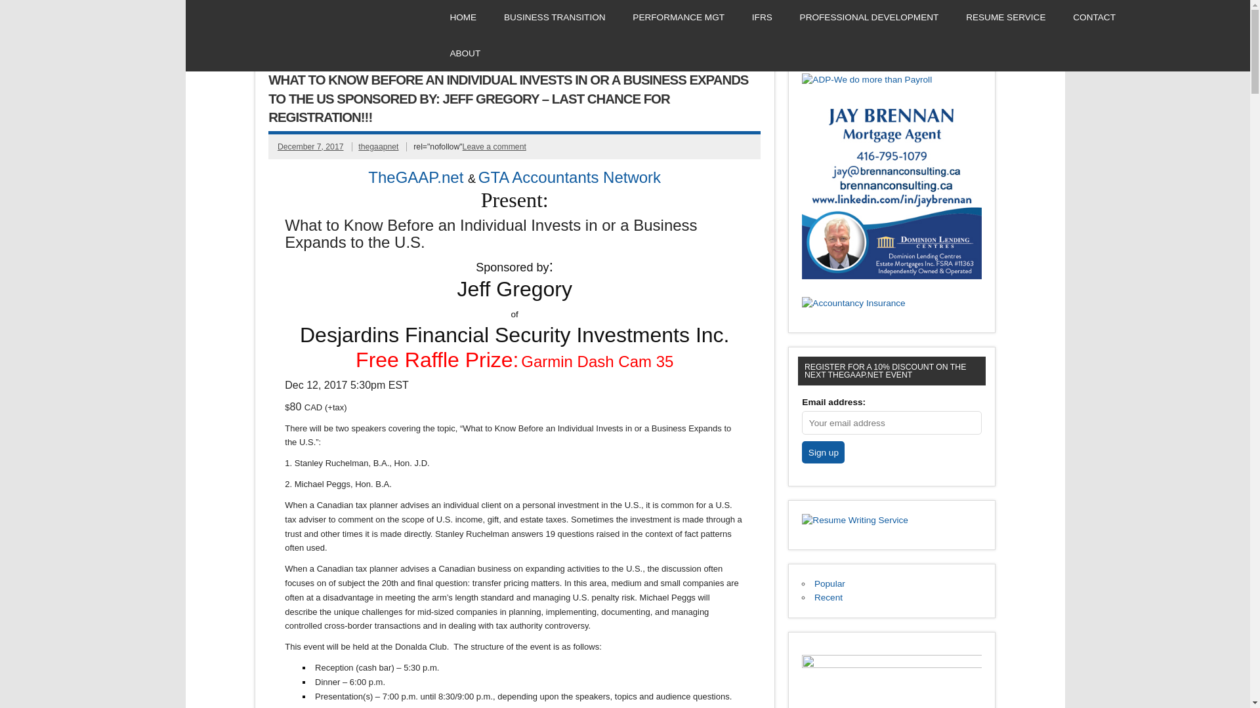 This screenshot has height=708, width=1260. I want to click on RESUME SERVICE, so click(1005, 18).